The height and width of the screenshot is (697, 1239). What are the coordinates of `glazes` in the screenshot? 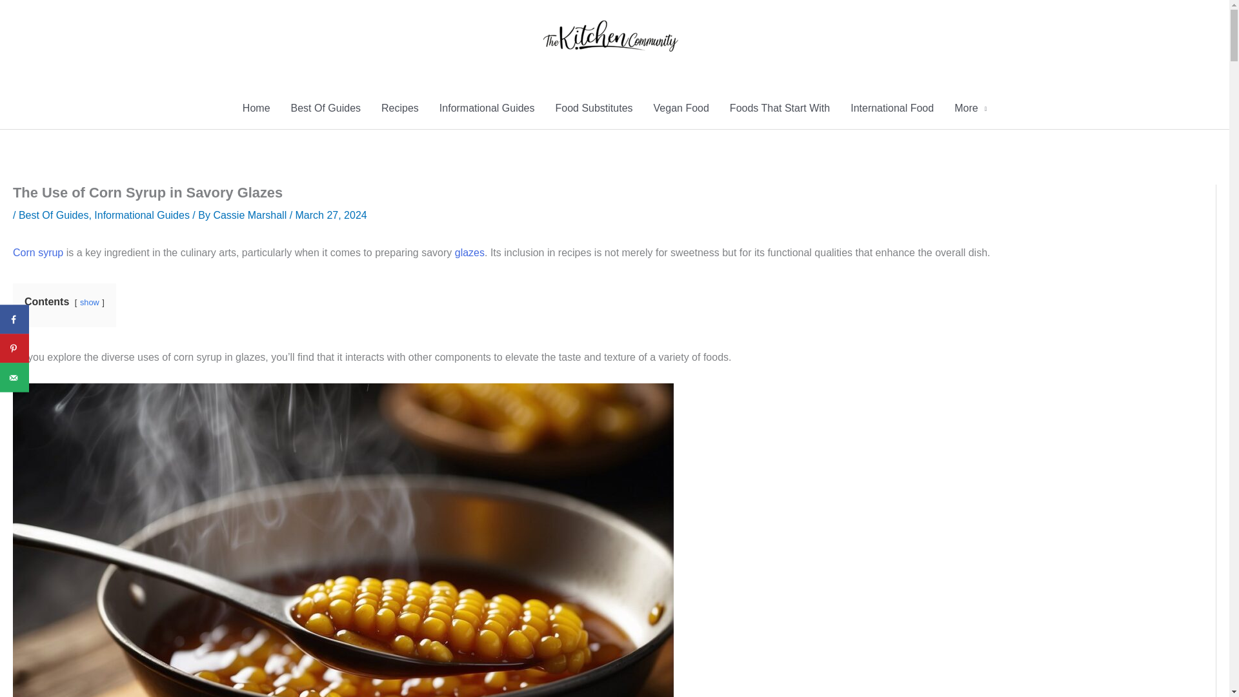 It's located at (469, 252).